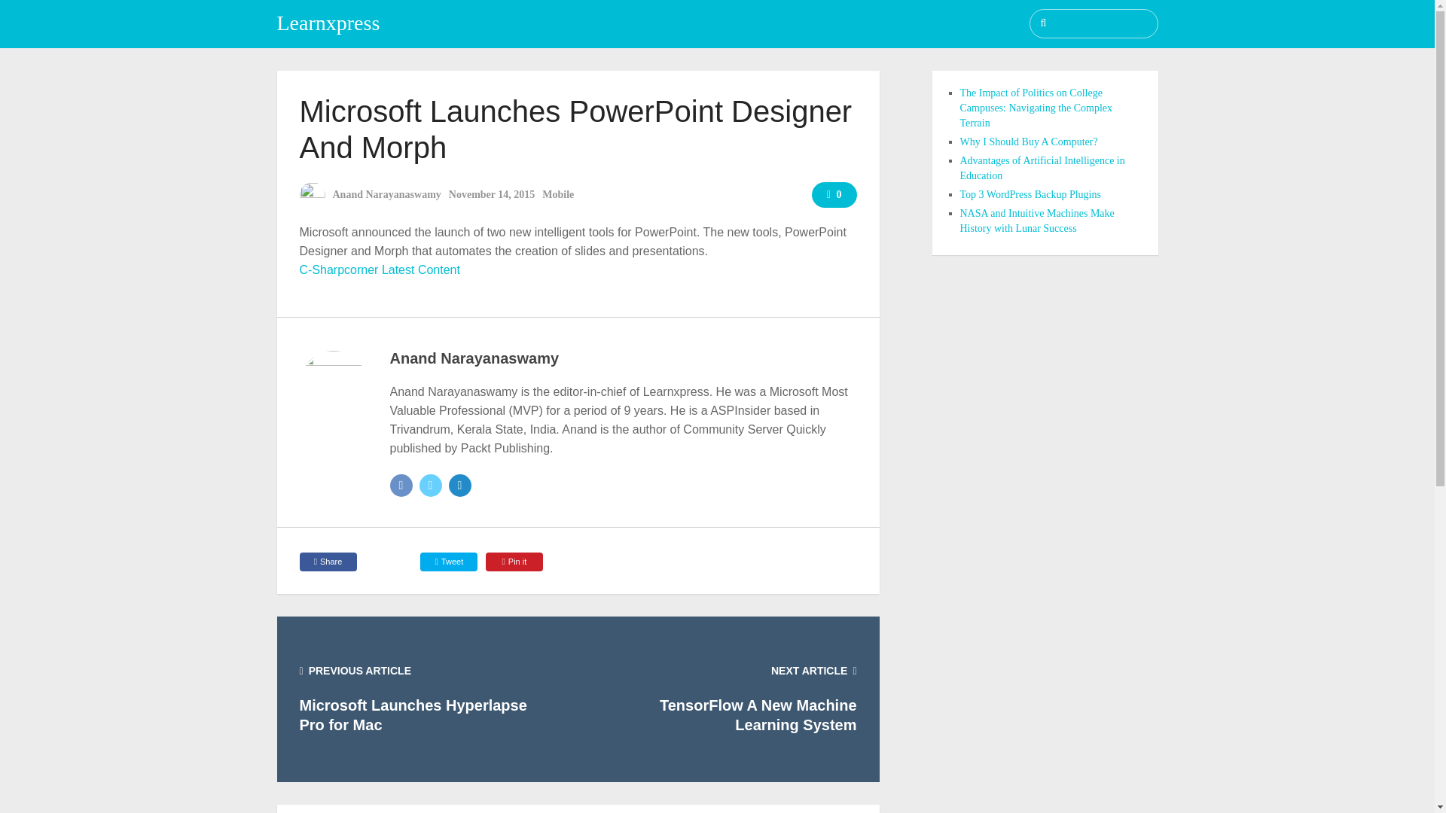 The width and height of the screenshot is (1446, 813). Describe the element at coordinates (328, 562) in the screenshot. I see `Share` at that location.